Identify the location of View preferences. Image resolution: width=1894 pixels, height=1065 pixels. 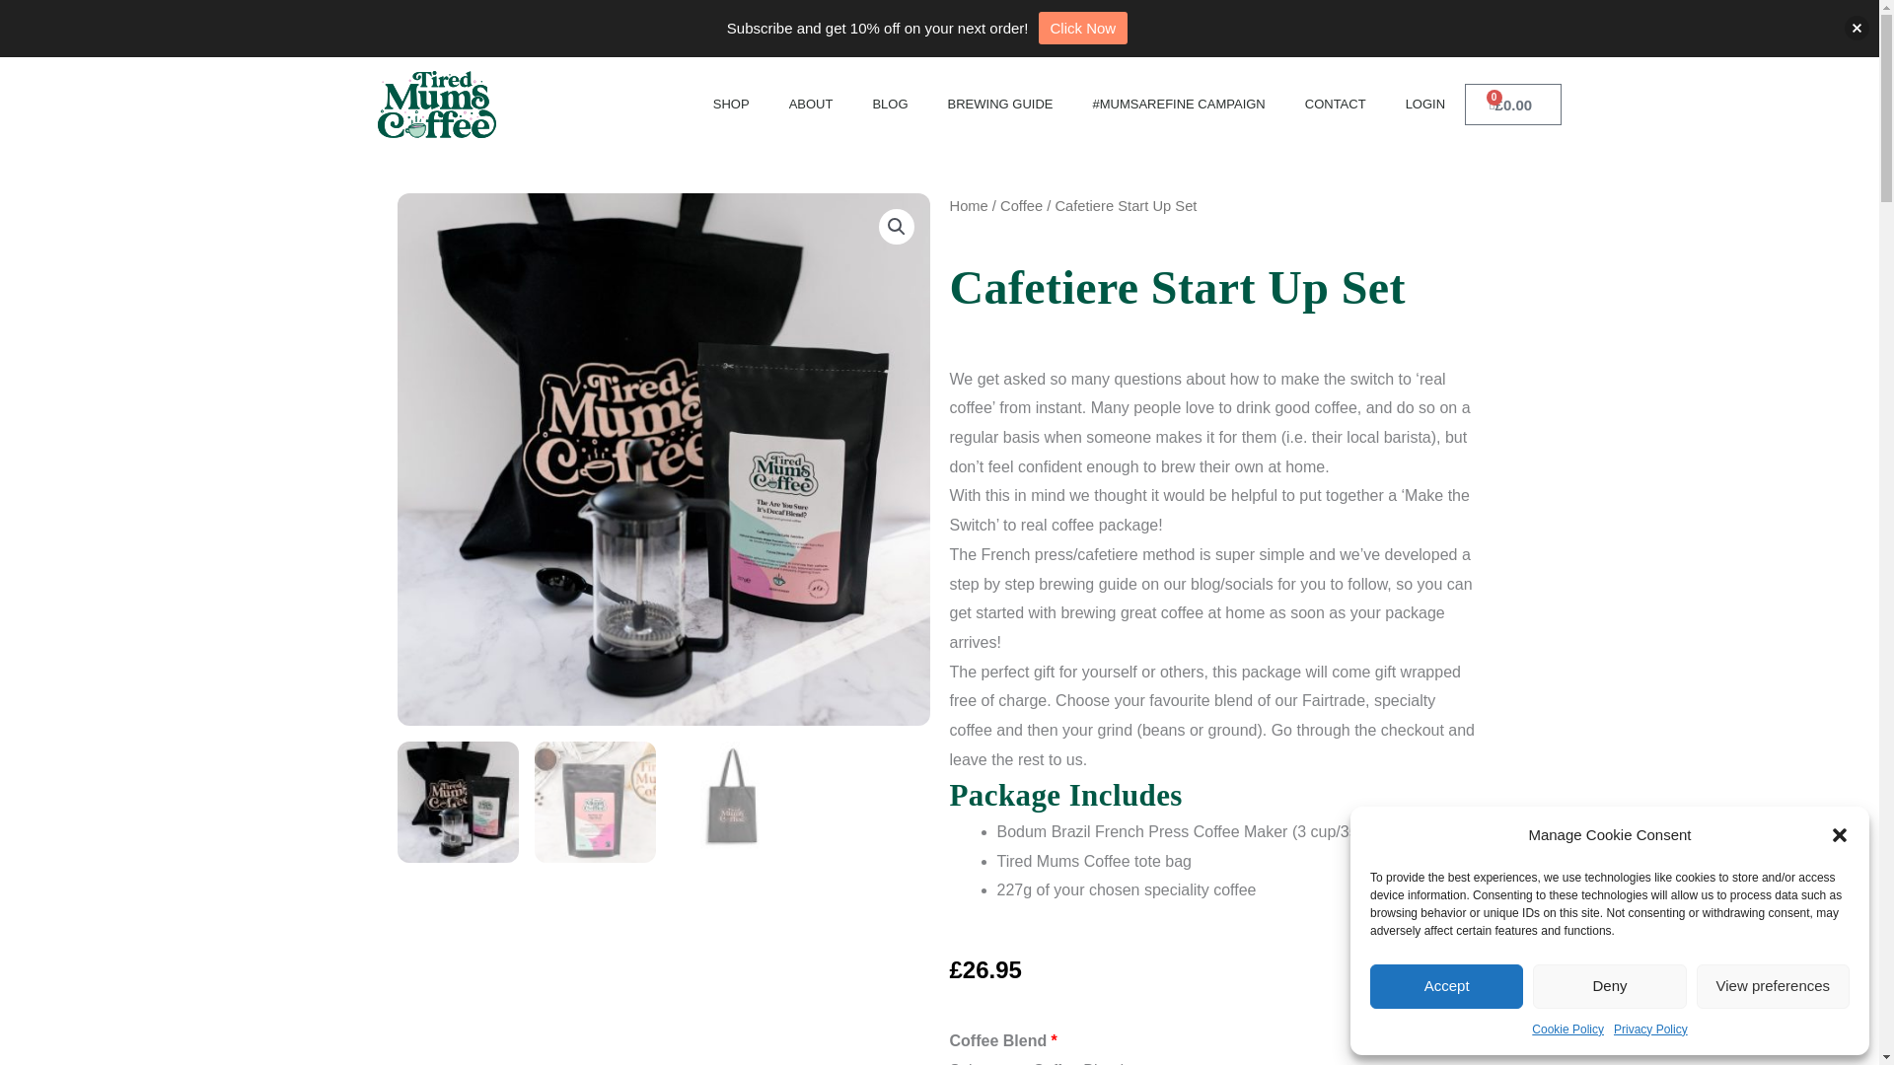
(1774, 986).